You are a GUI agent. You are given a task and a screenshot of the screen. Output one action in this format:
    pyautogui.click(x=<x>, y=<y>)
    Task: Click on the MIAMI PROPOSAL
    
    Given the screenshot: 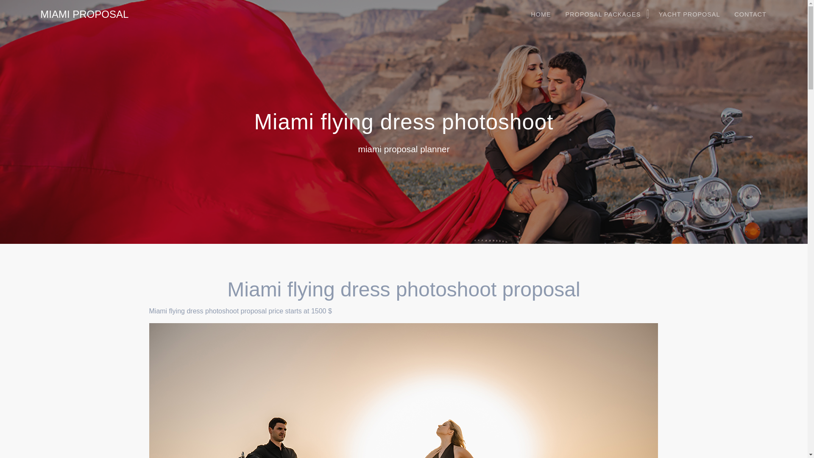 What is the action you would take?
    pyautogui.click(x=84, y=14)
    